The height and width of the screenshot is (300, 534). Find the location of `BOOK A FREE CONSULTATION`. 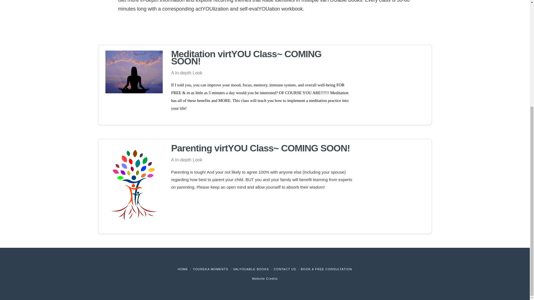

BOOK A FREE CONSULTATION is located at coordinates (327, 269).